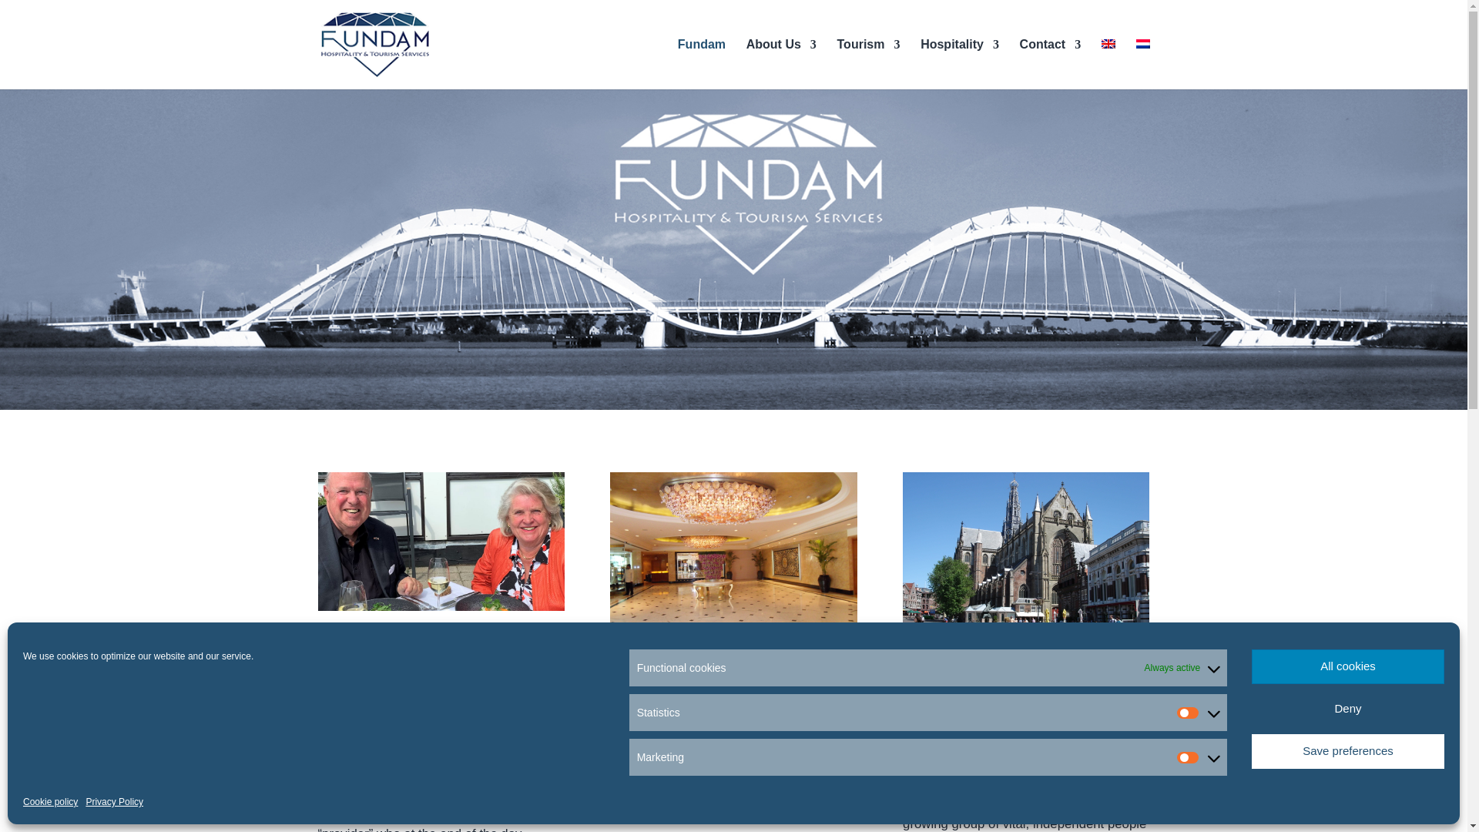 This screenshot has width=1479, height=832. What do you see at coordinates (114, 802) in the screenshot?
I see `Privacy Policy` at bounding box center [114, 802].